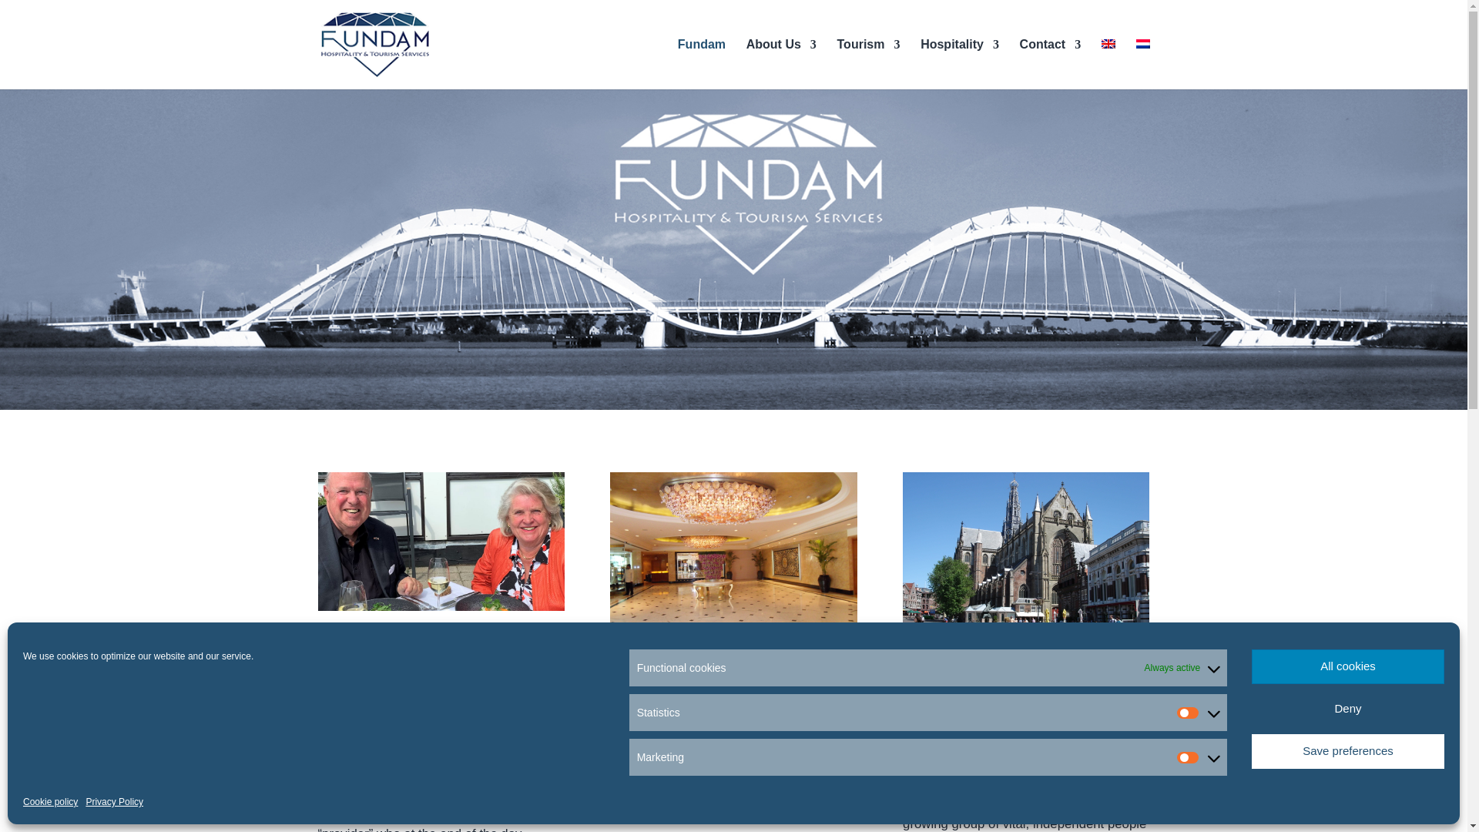 This screenshot has width=1479, height=832. What do you see at coordinates (114, 802) in the screenshot?
I see `Privacy Policy` at bounding box center [114, 802].